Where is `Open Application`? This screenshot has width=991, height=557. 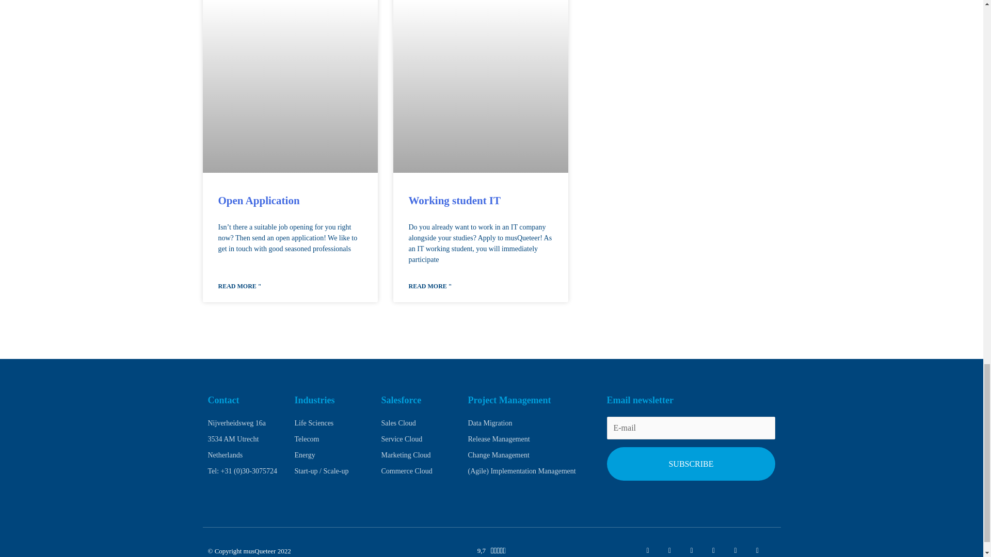 Open Application is located at coordinates (258, 200).